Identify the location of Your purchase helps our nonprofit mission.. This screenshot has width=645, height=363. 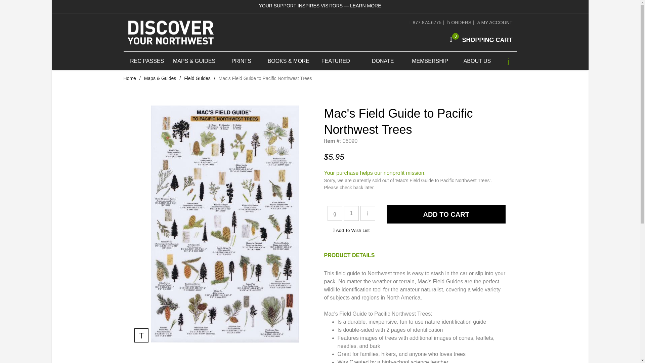
(446, 214).